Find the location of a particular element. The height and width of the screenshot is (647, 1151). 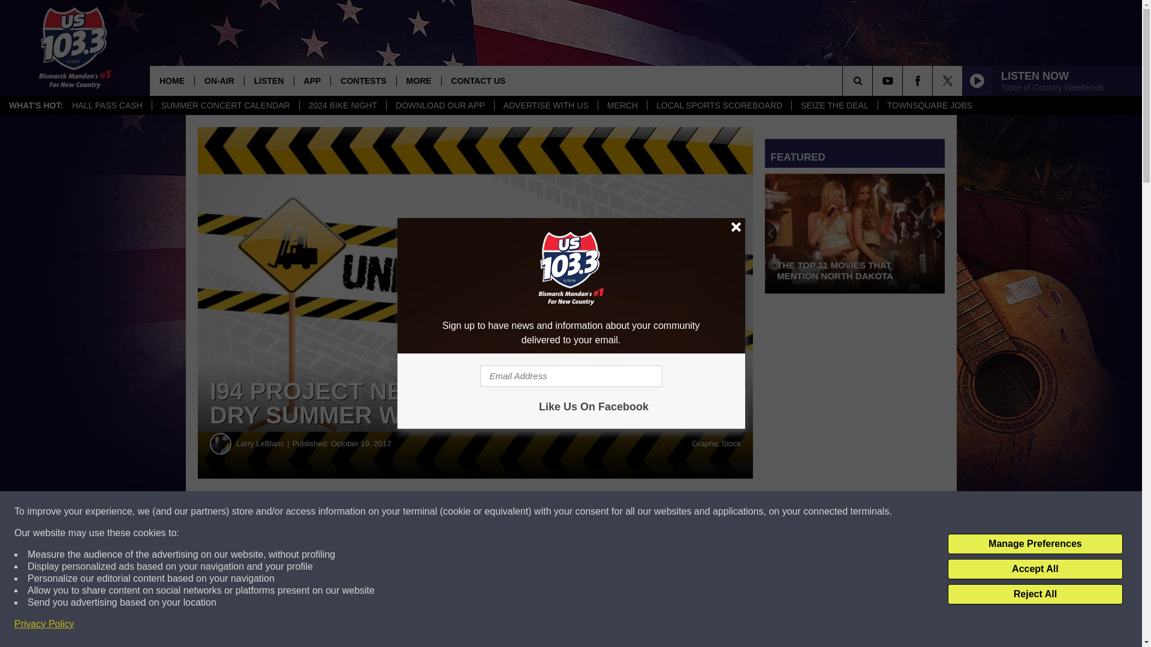

MERCH is located at coordinates (622, 105).